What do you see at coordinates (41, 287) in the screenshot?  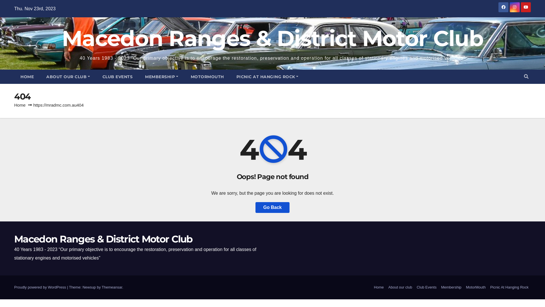 I see `Proudly powered by WordPress` at bounding box center [41, 287].